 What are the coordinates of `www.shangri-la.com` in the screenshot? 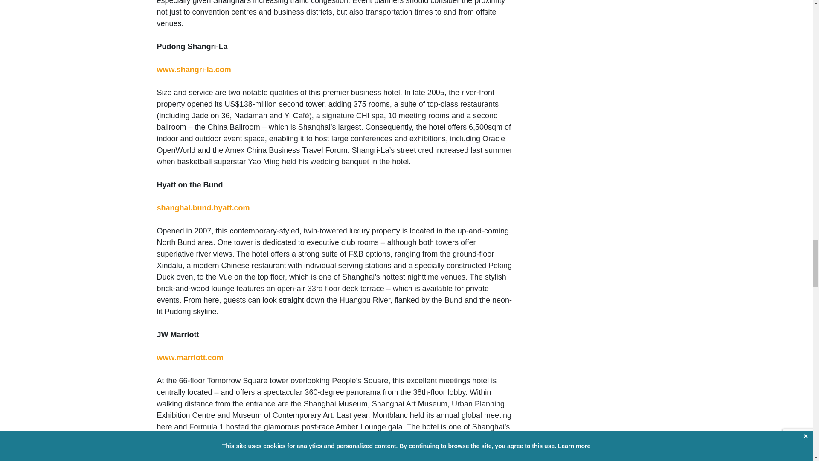 It's located at (194, 69).